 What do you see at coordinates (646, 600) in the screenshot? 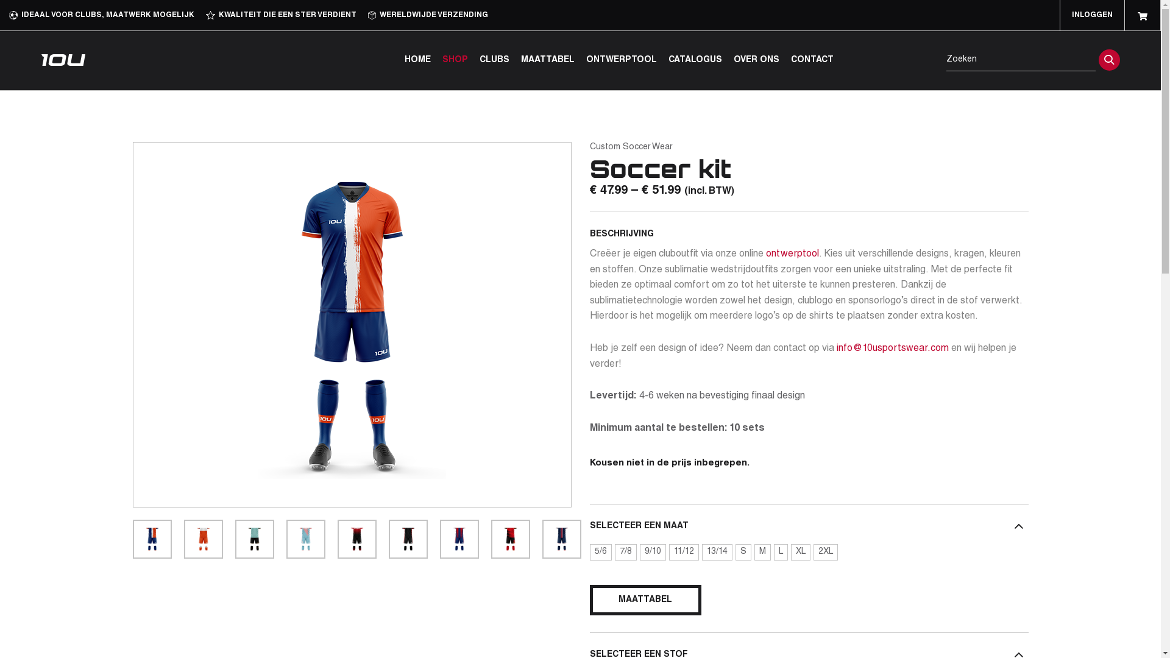
I see `MAATTABEL` at bounding box center [646, 600].